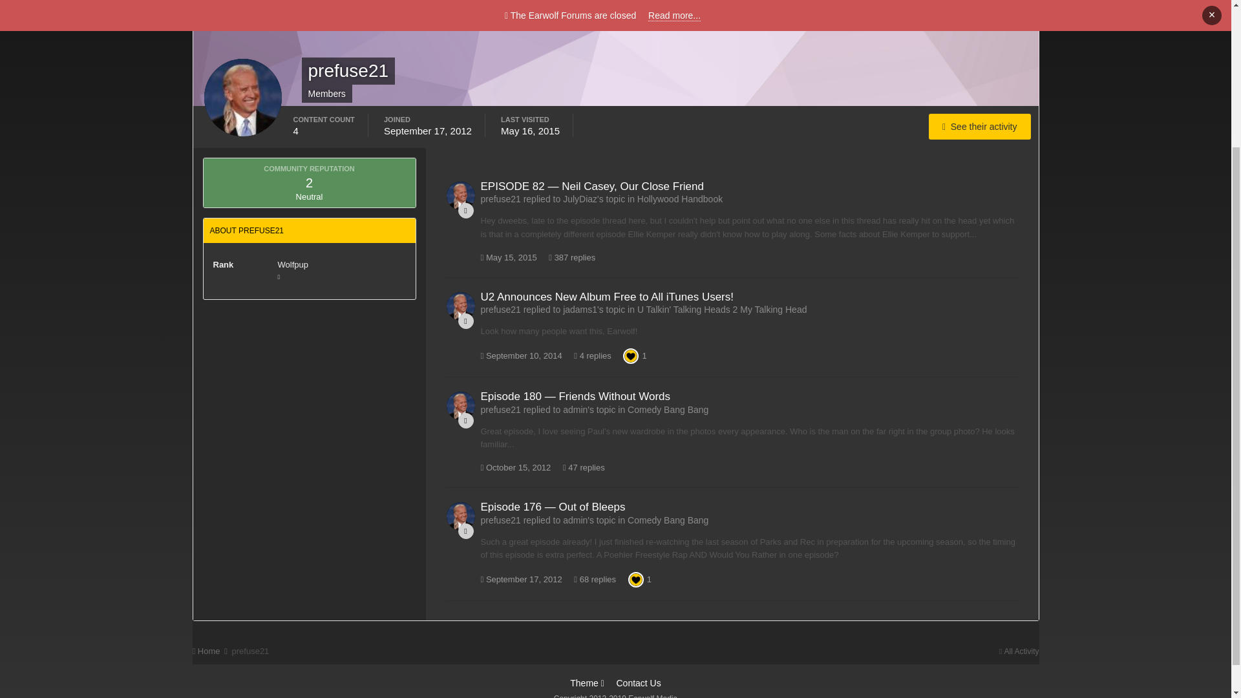  What do you see at coordinates (460, 516) in the screenshot?
I see `Go to prefuse21's profile` at bounding box center [460, 516].